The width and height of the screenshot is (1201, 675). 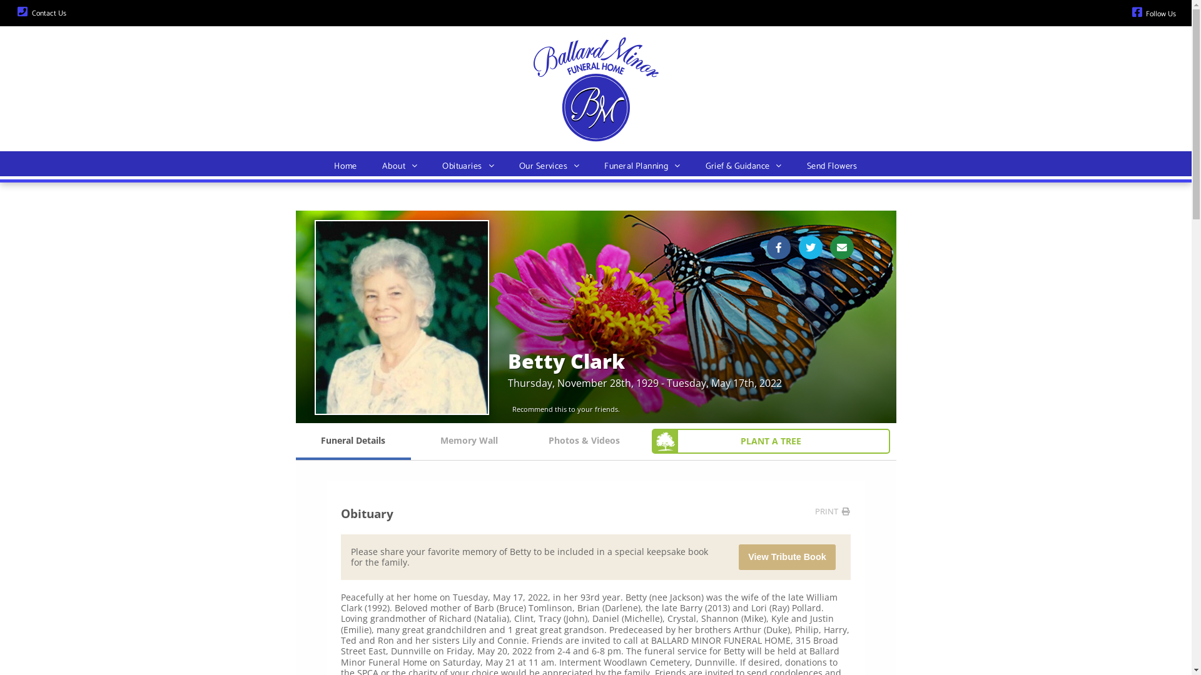 I want to click on Funeral Details, so click(x=353, y=441).